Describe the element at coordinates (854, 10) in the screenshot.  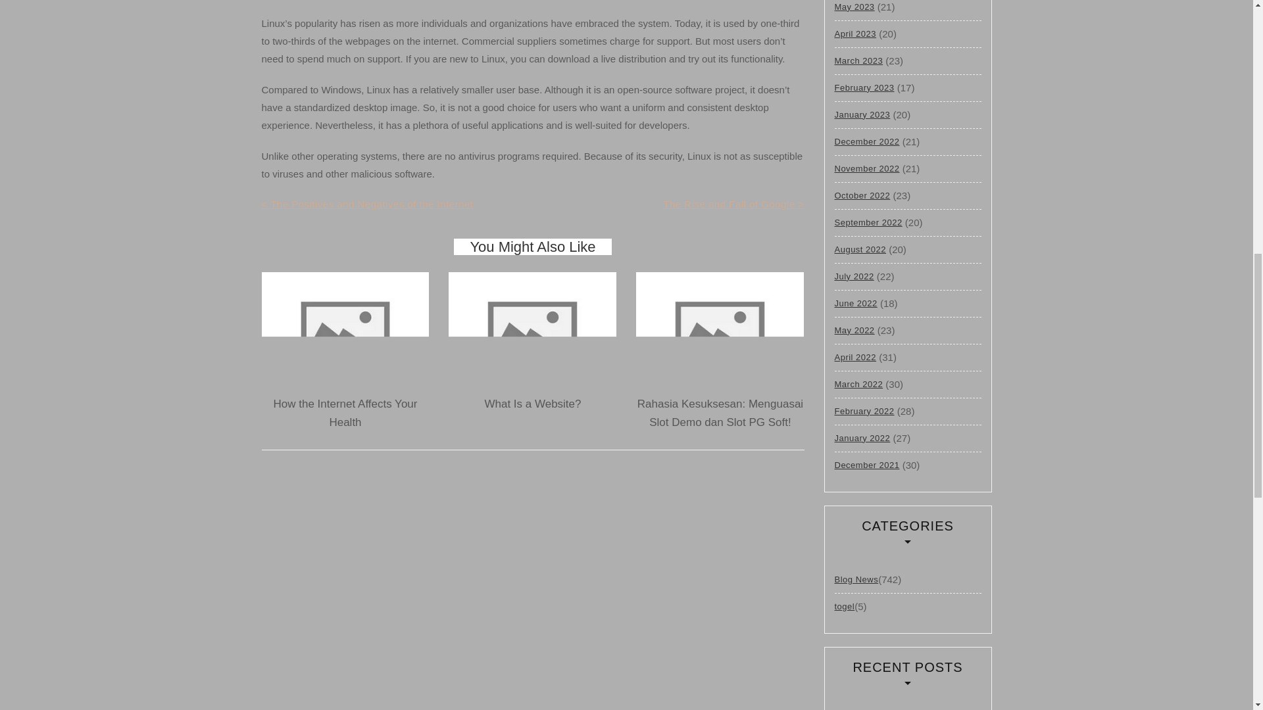
I see `May 2023` at that location.